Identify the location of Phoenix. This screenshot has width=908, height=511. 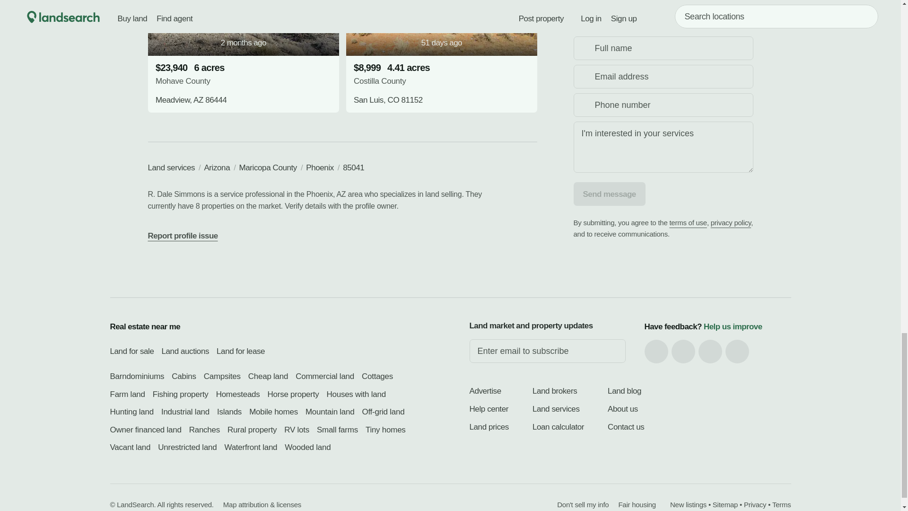
(320, 167).